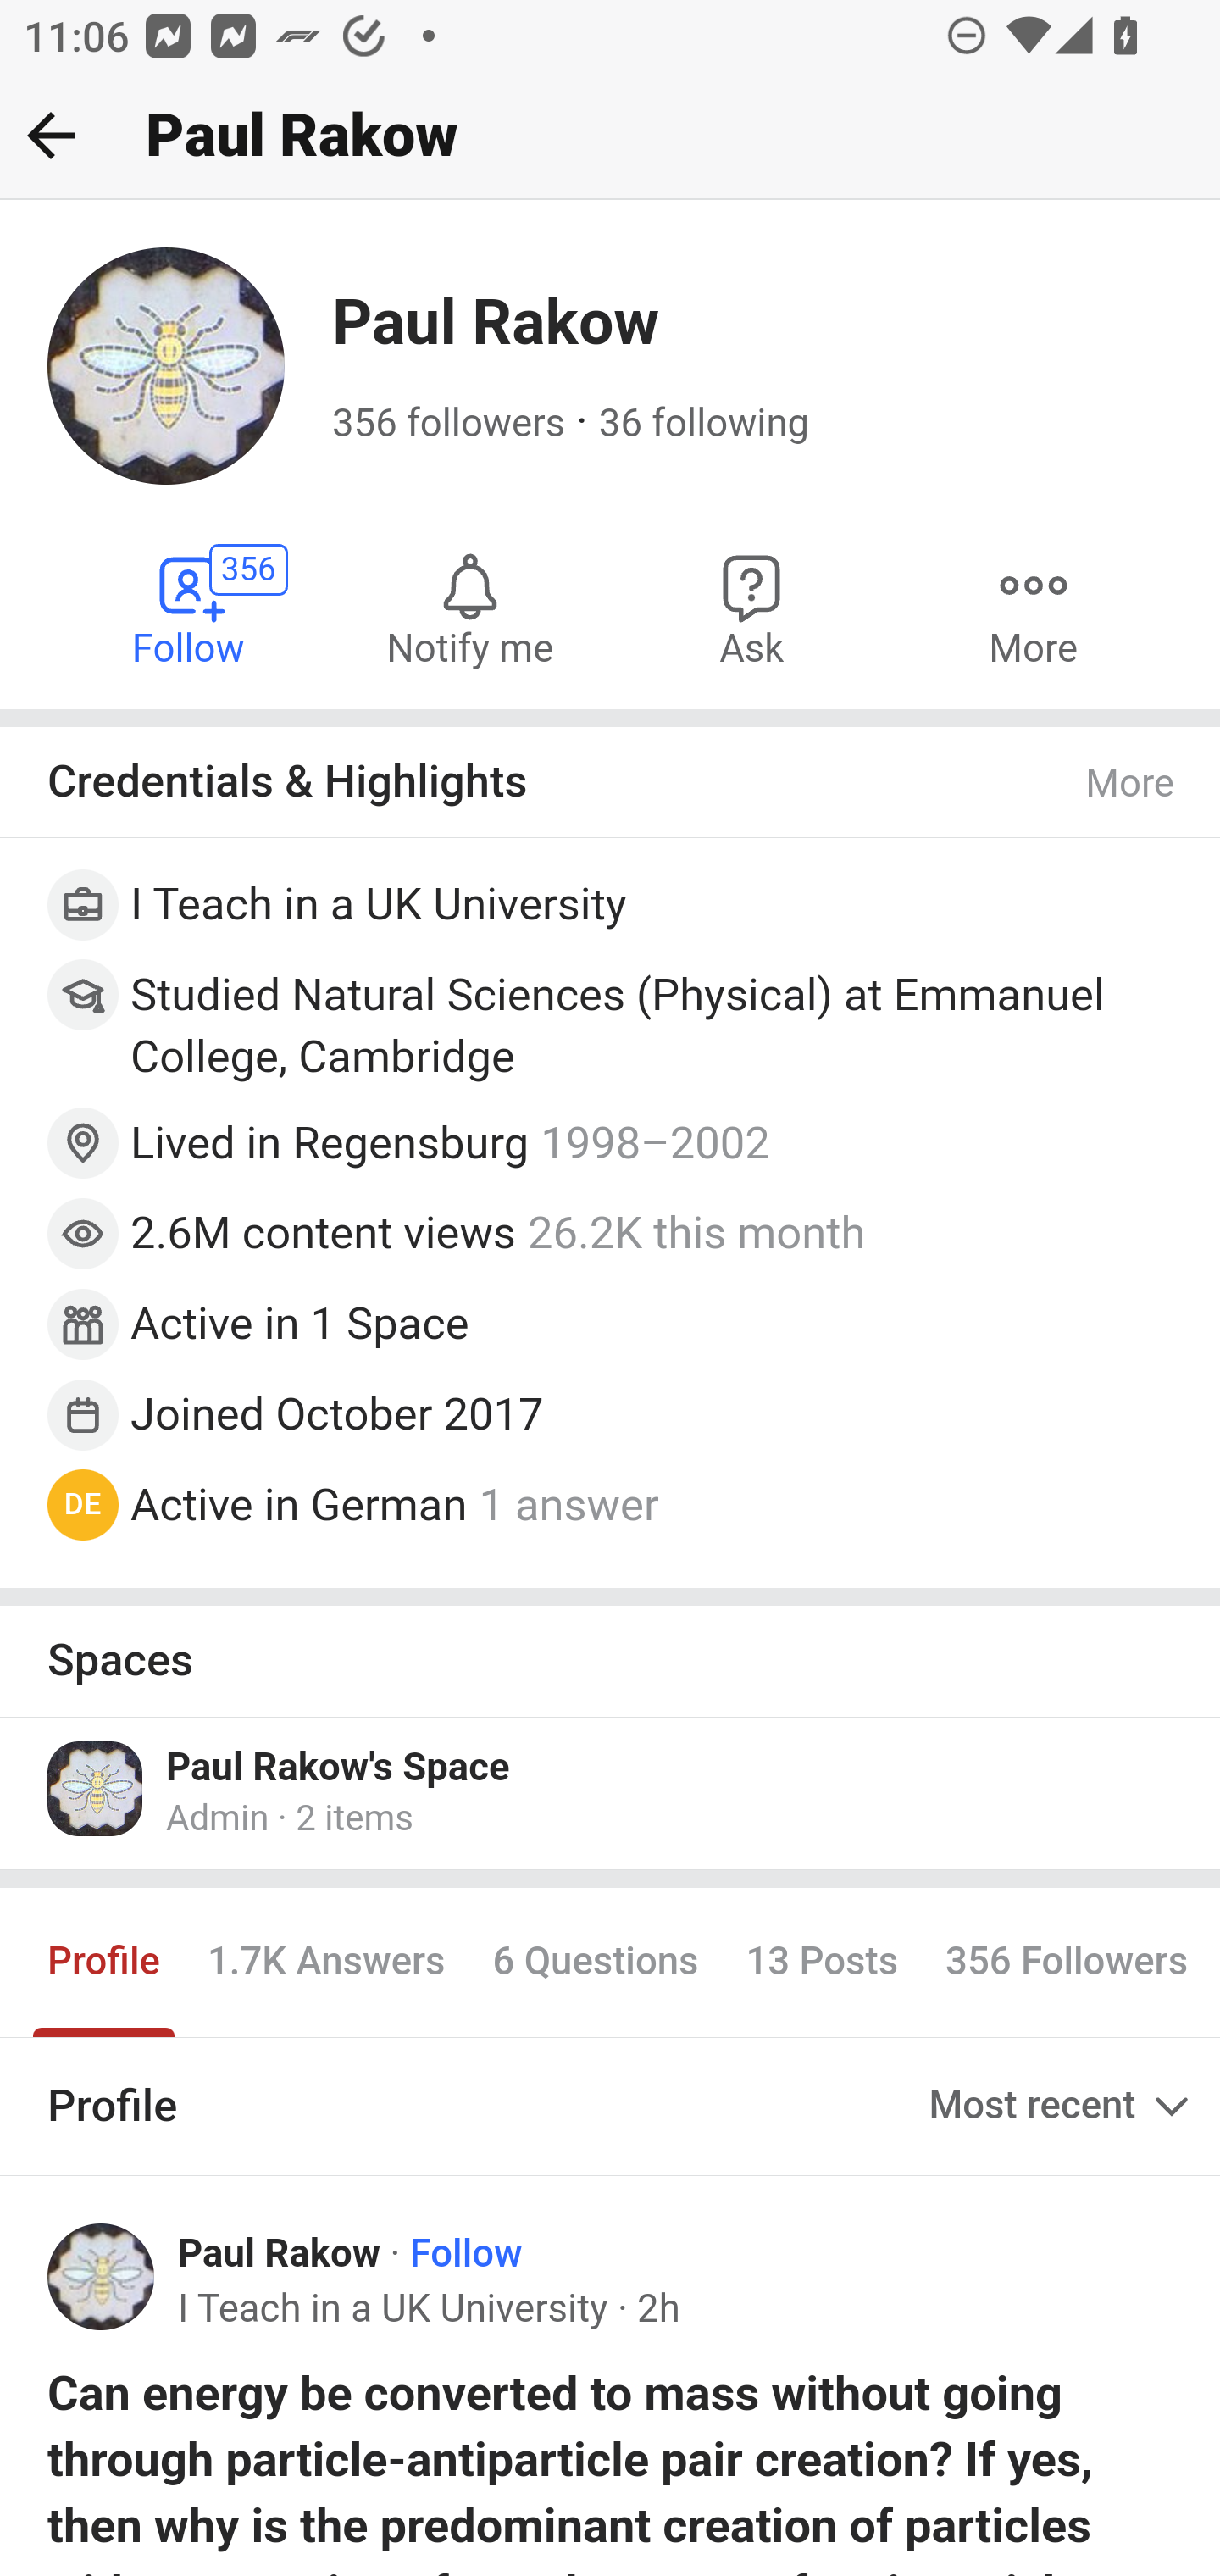 This screenshot has height=2576, width=1220. I want to click on Most recent, so click(1062, 2104).